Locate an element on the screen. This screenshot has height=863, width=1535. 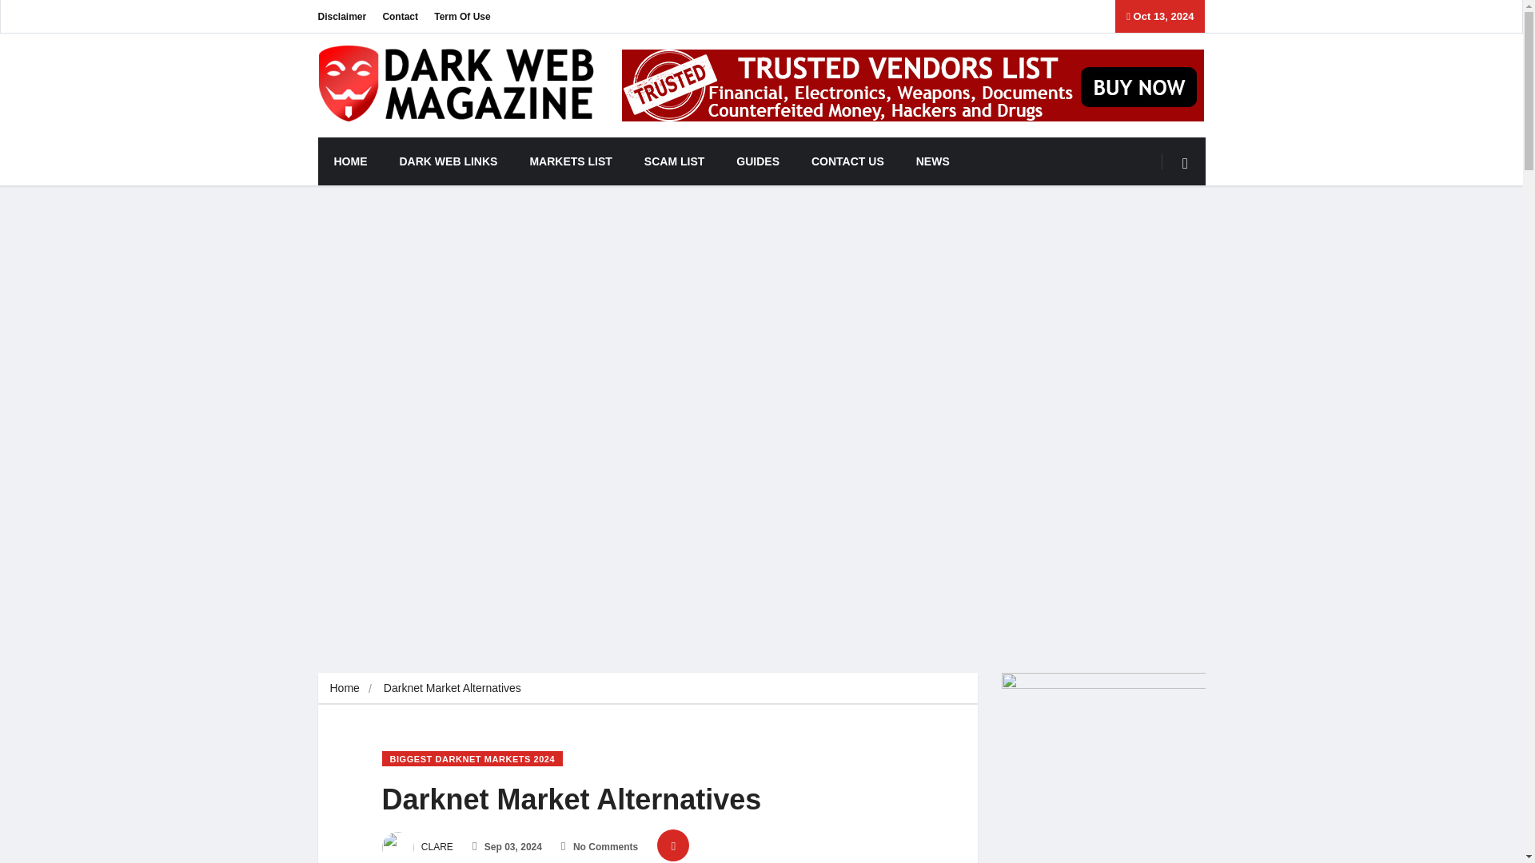
BIGGEST DARKNET MARKETS 2024 is located at coordinates (472, 758).